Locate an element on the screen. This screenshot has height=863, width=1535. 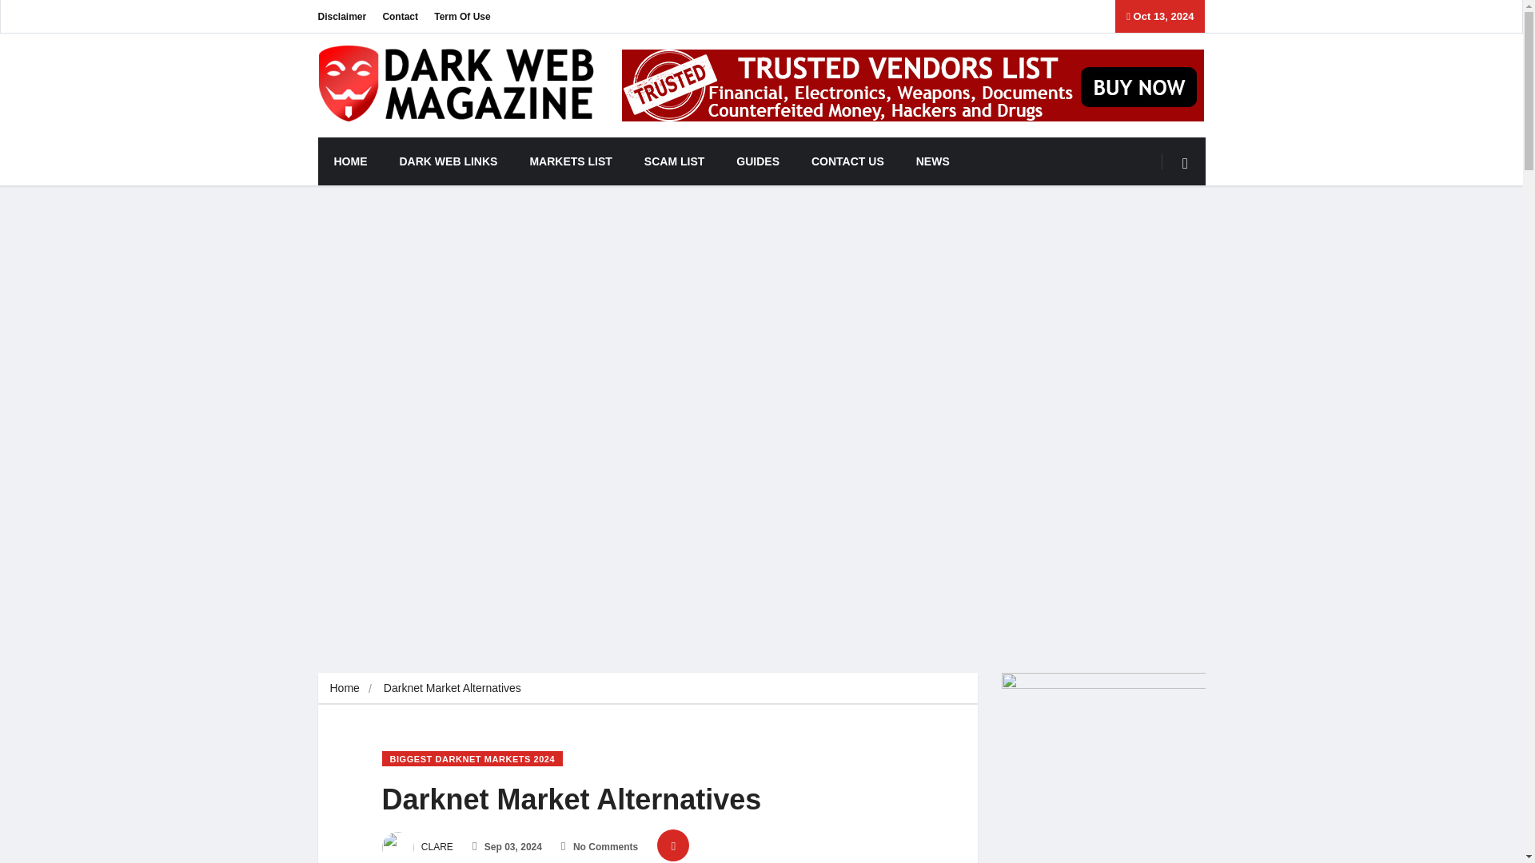
BIGGEST DARKNET MARKETS 2024 is located at coordinates (472, 758).